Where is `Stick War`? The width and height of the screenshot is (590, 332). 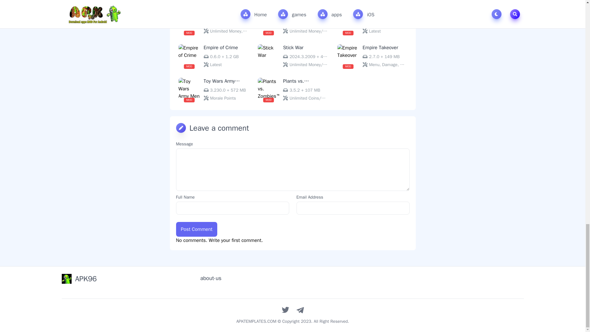 Stick War is located at coordinates (293, 56).